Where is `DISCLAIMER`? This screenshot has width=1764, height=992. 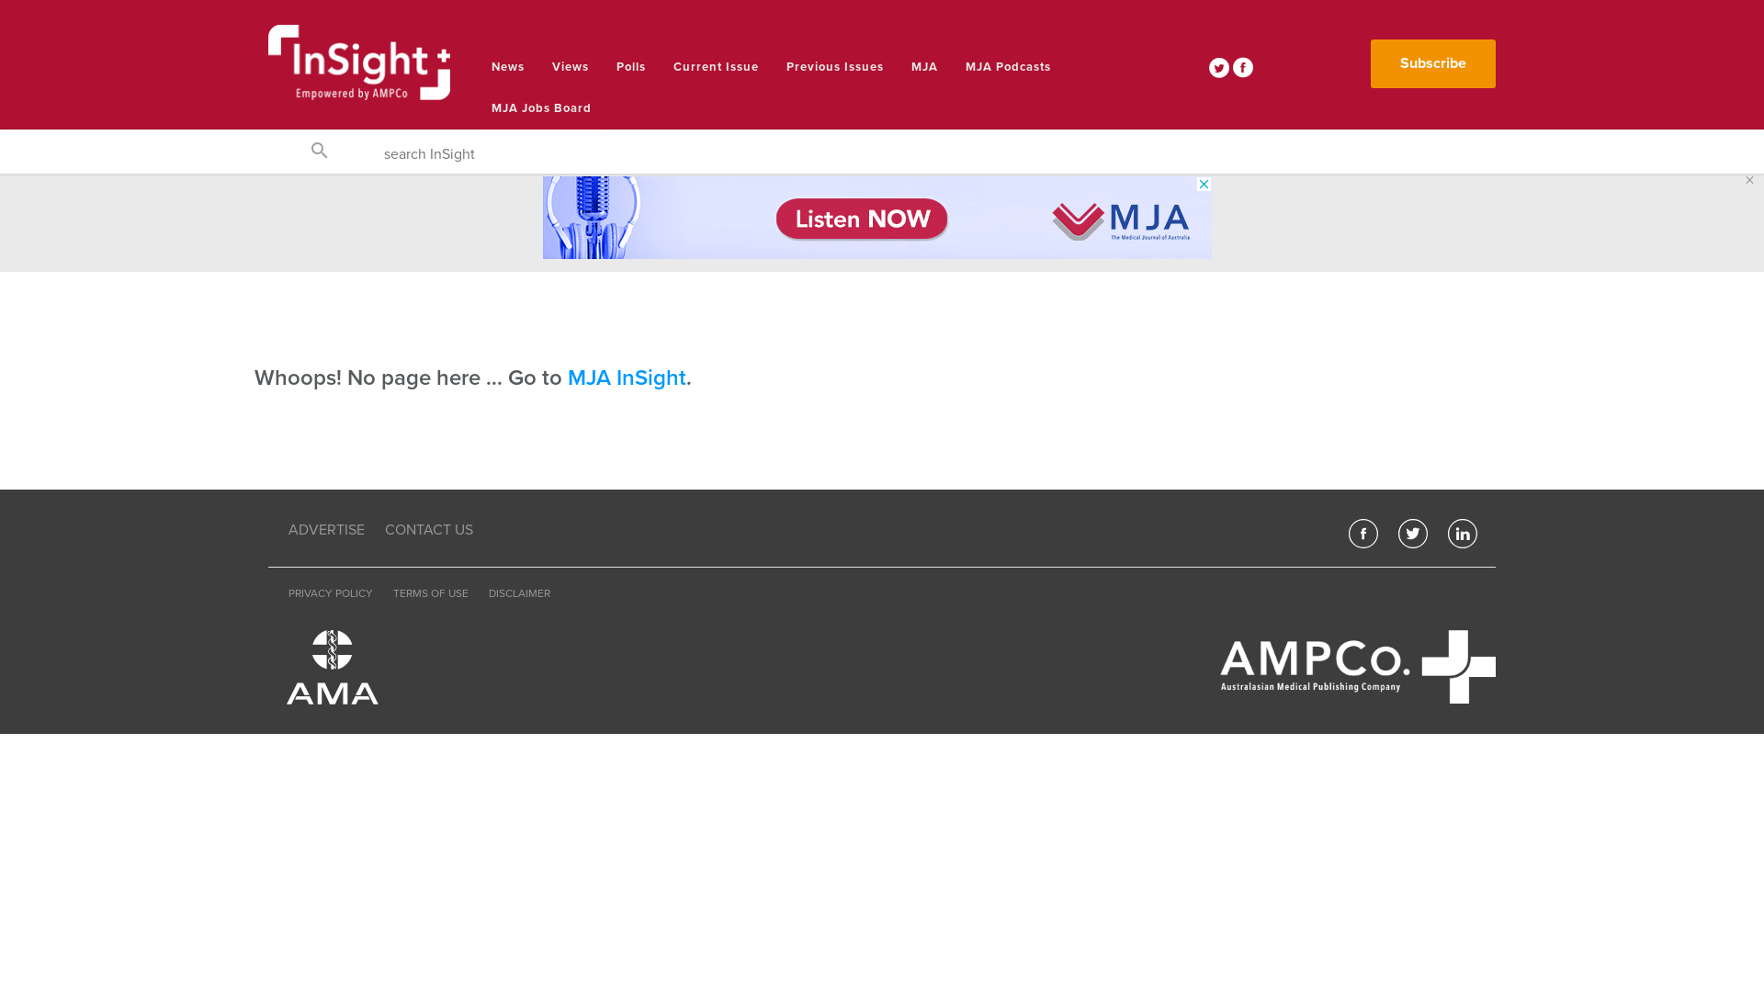 DISCLAIMER is located at coordinates (520, 593).